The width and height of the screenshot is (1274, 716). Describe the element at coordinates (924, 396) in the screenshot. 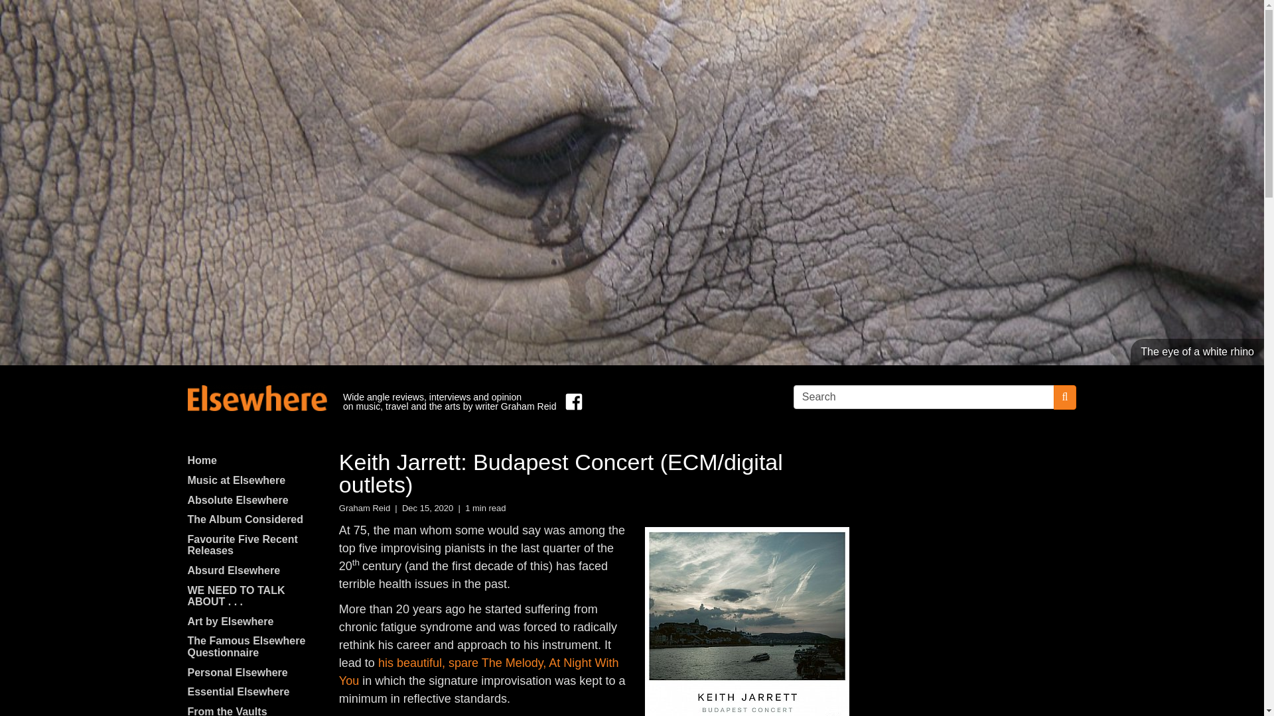

I see `Search` at that location.